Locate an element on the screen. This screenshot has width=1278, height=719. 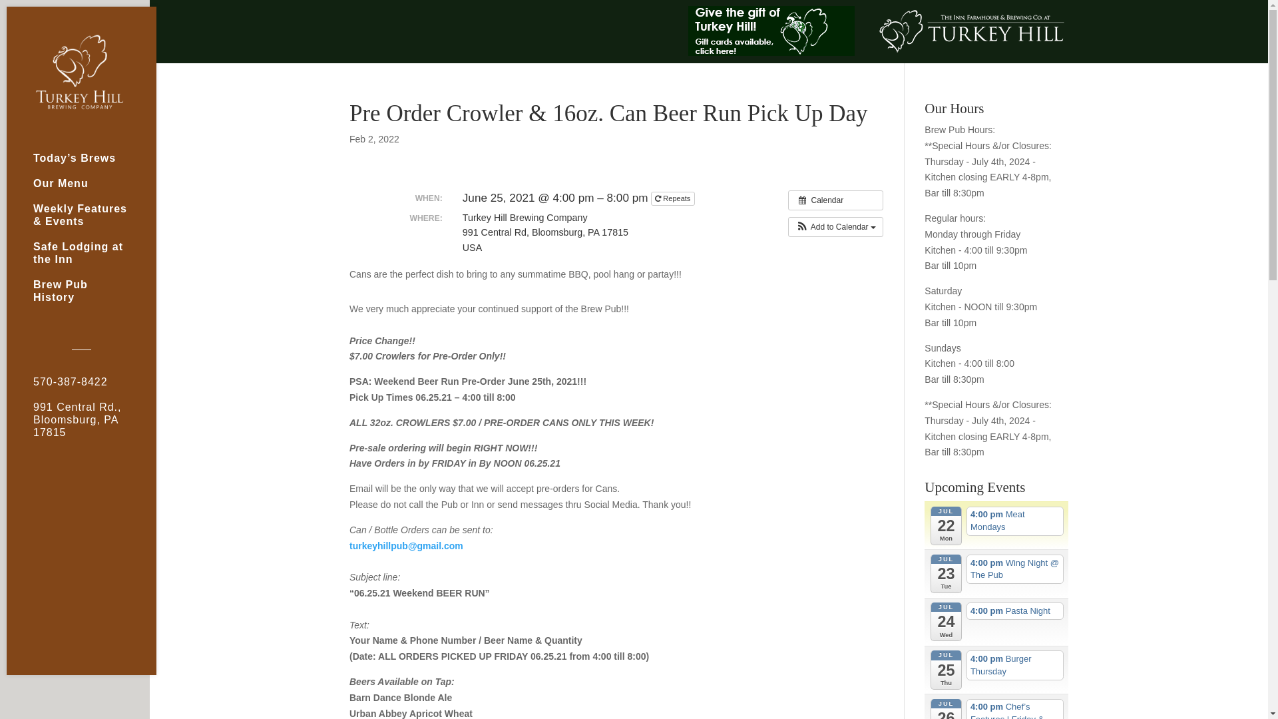
Weekly on Friday until July 1, 2021 is located at coordinates (672, 198).